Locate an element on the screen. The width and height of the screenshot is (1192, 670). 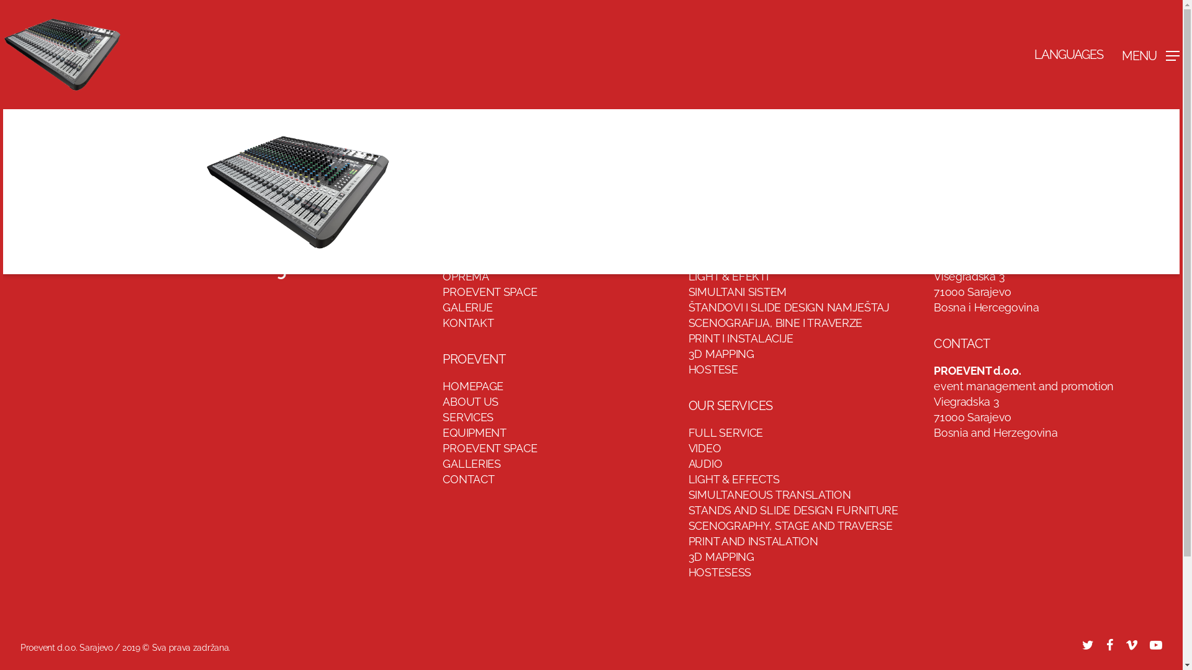
LIGHT & EFFECTS is located at coordinates (734, 479).